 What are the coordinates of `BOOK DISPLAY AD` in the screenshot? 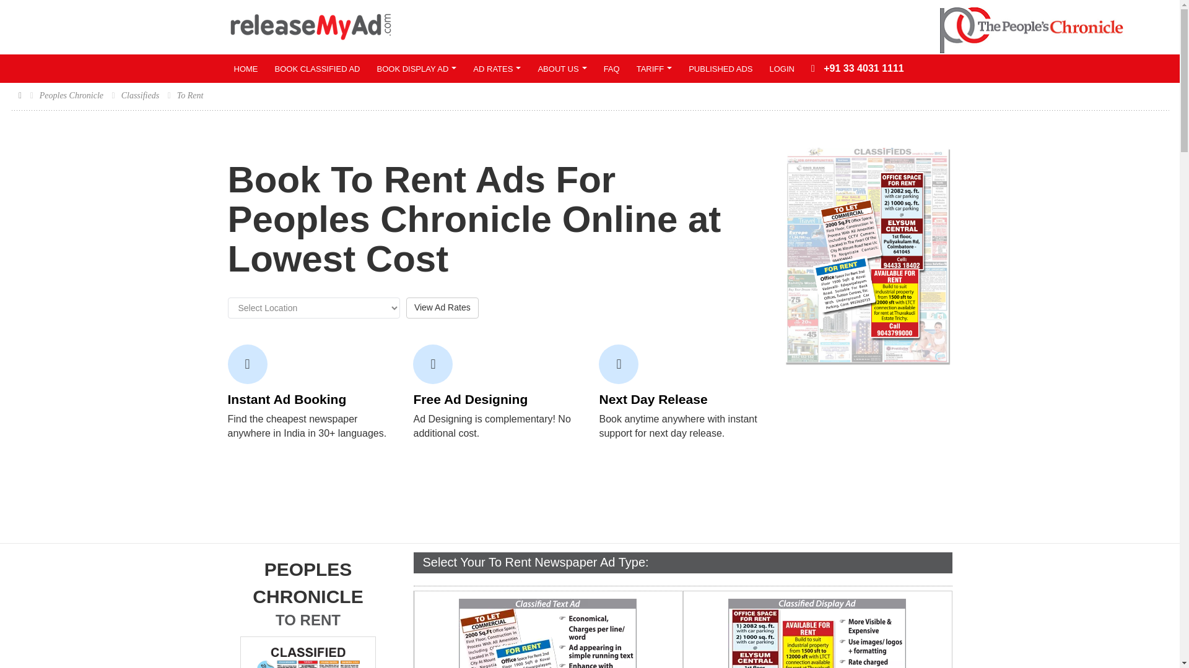 It's located at (1031, 30).